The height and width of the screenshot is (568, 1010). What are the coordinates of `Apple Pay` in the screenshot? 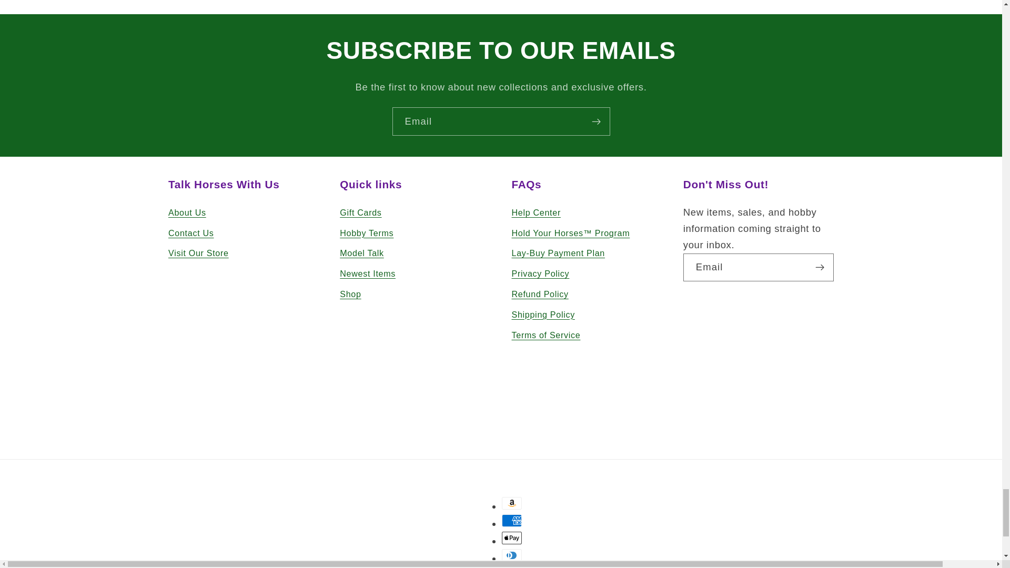 It's located at (512, 537).